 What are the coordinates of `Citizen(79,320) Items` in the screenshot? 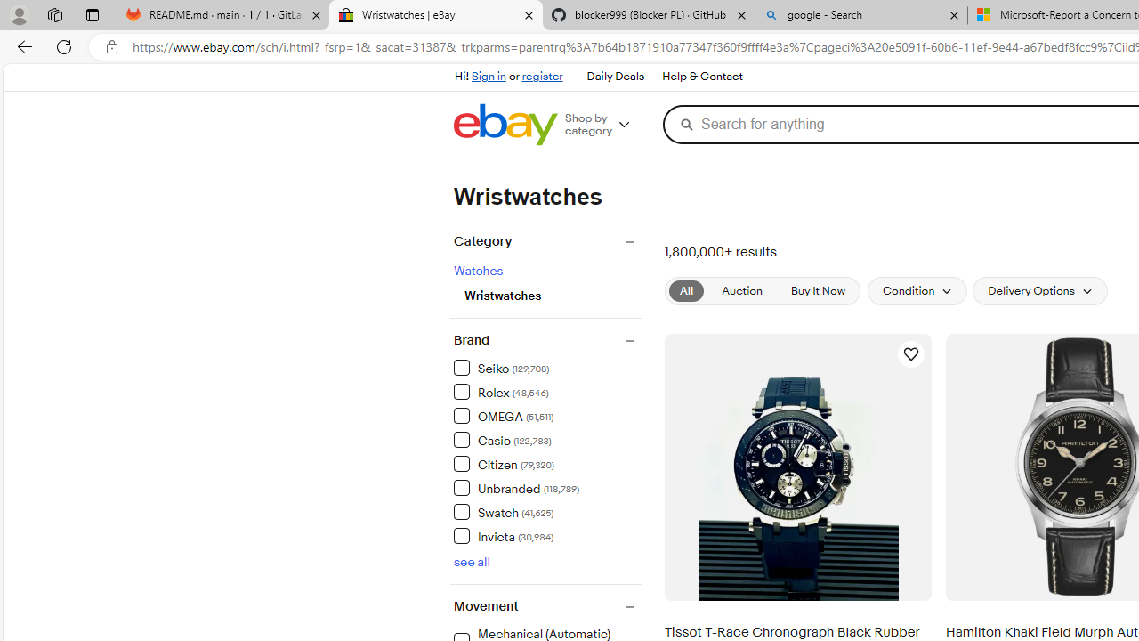 It's located at (547, 463).